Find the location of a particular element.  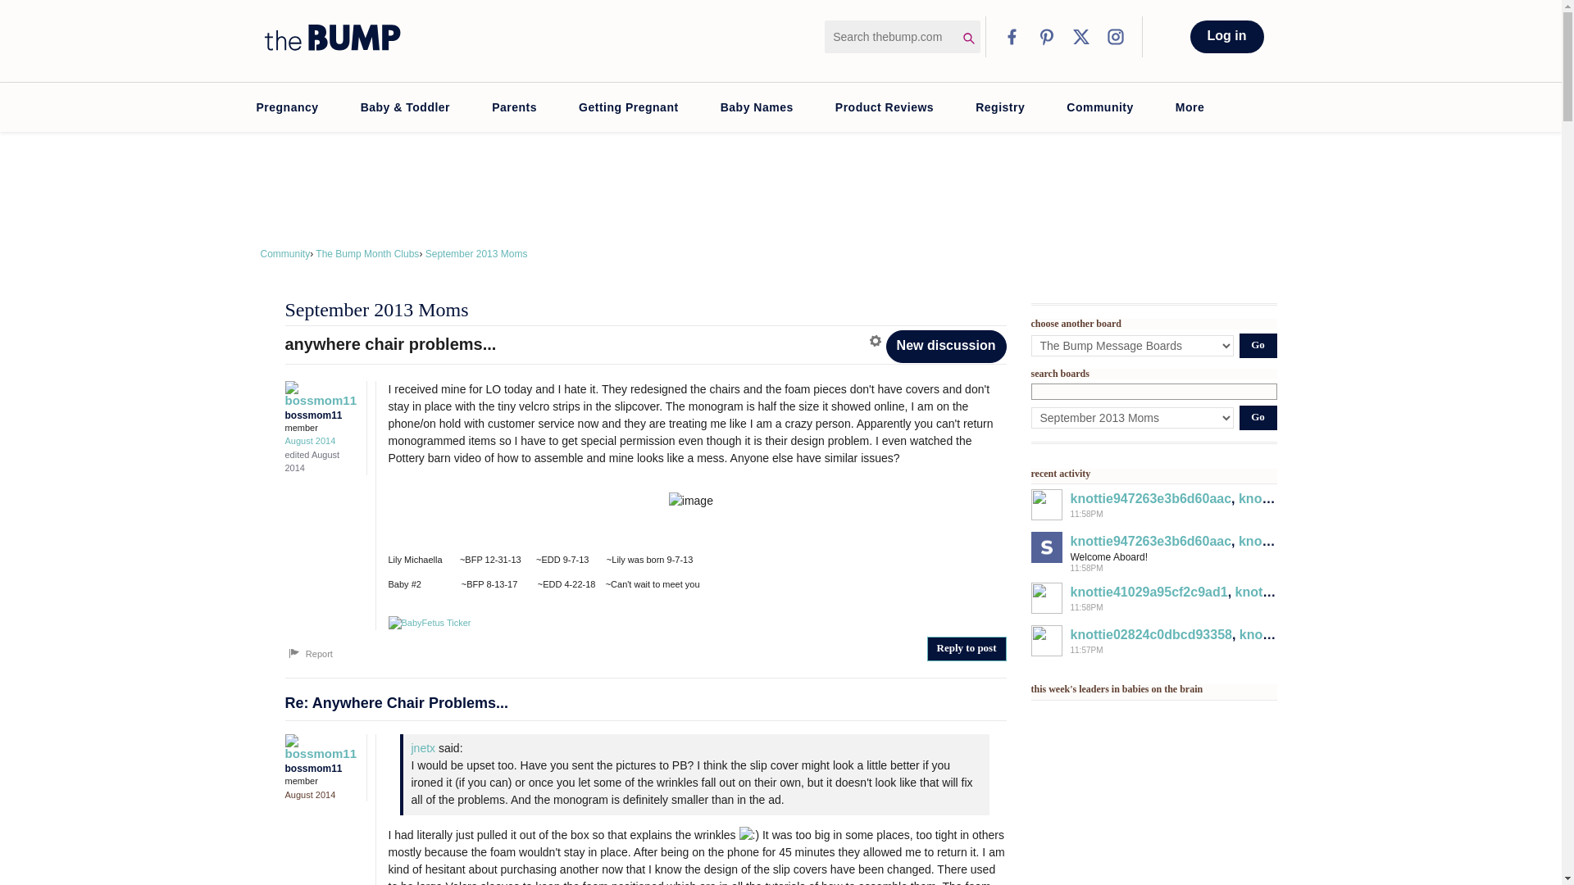

Pregnancy is located at coordinates (286, 107).